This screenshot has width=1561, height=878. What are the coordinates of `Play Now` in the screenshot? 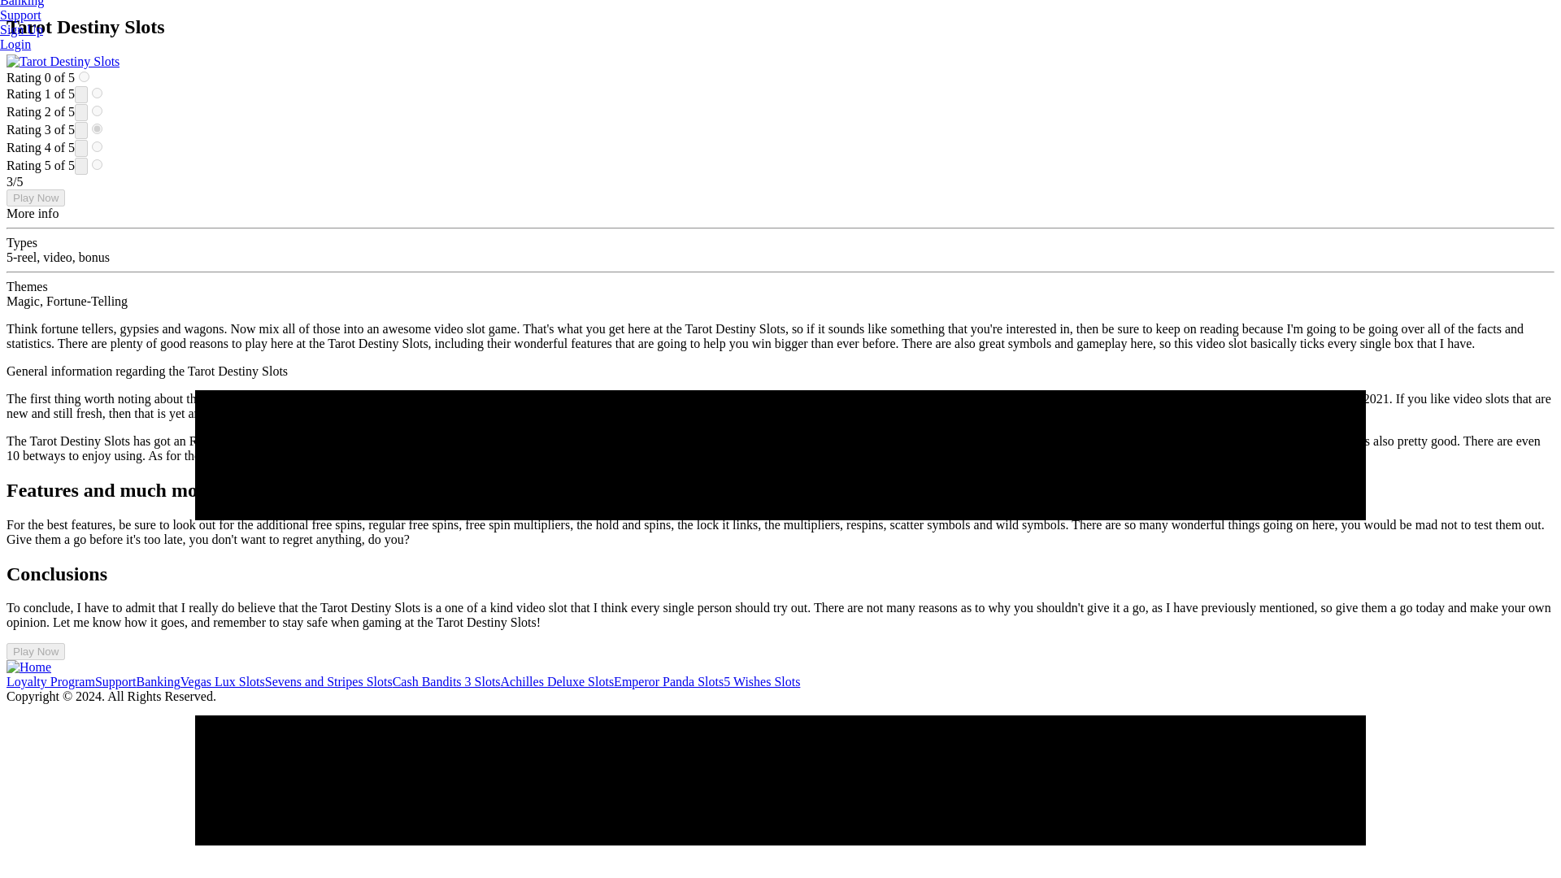 It's located at (36, 651).